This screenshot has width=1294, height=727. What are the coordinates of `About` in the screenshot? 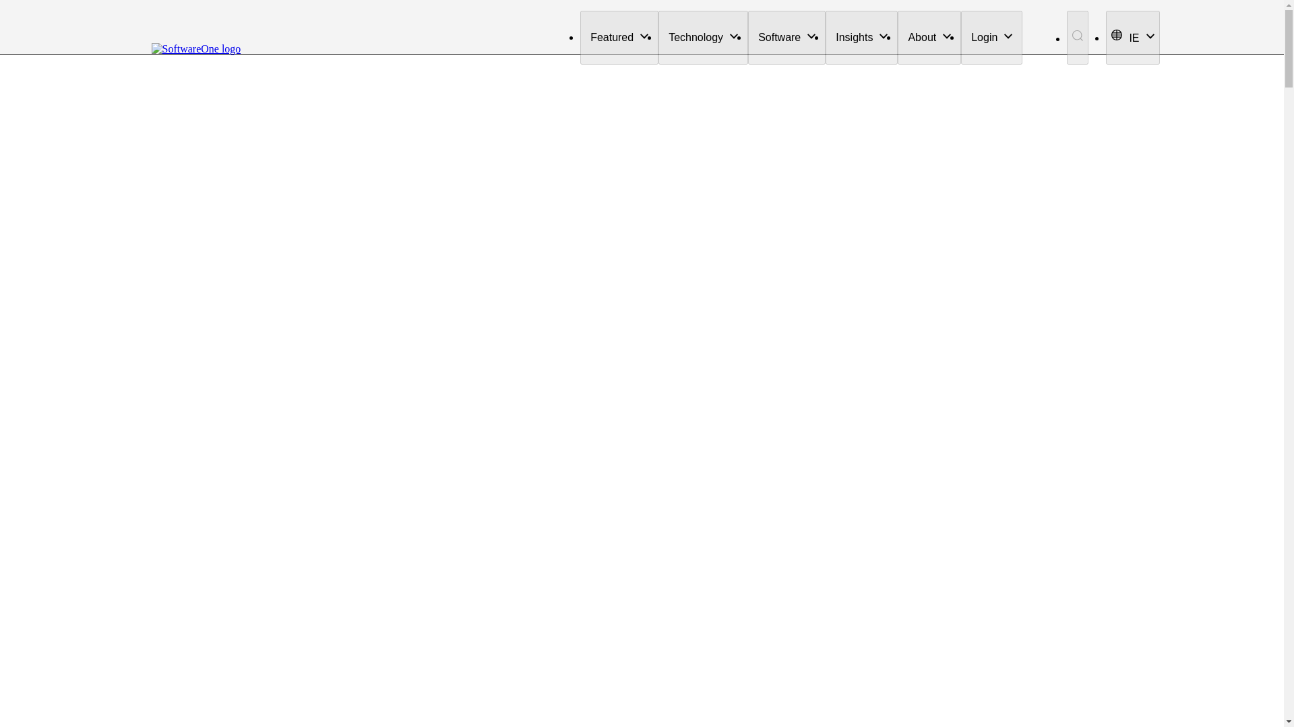 It's located at (929, 38).